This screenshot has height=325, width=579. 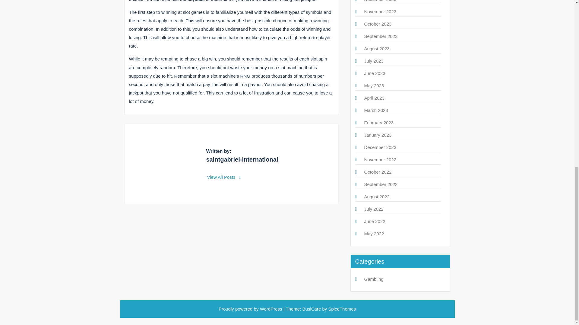 What do you see at coordinates (377, 197) in the screenshot?
I see `August 2022` at bounding box center [377, 197].